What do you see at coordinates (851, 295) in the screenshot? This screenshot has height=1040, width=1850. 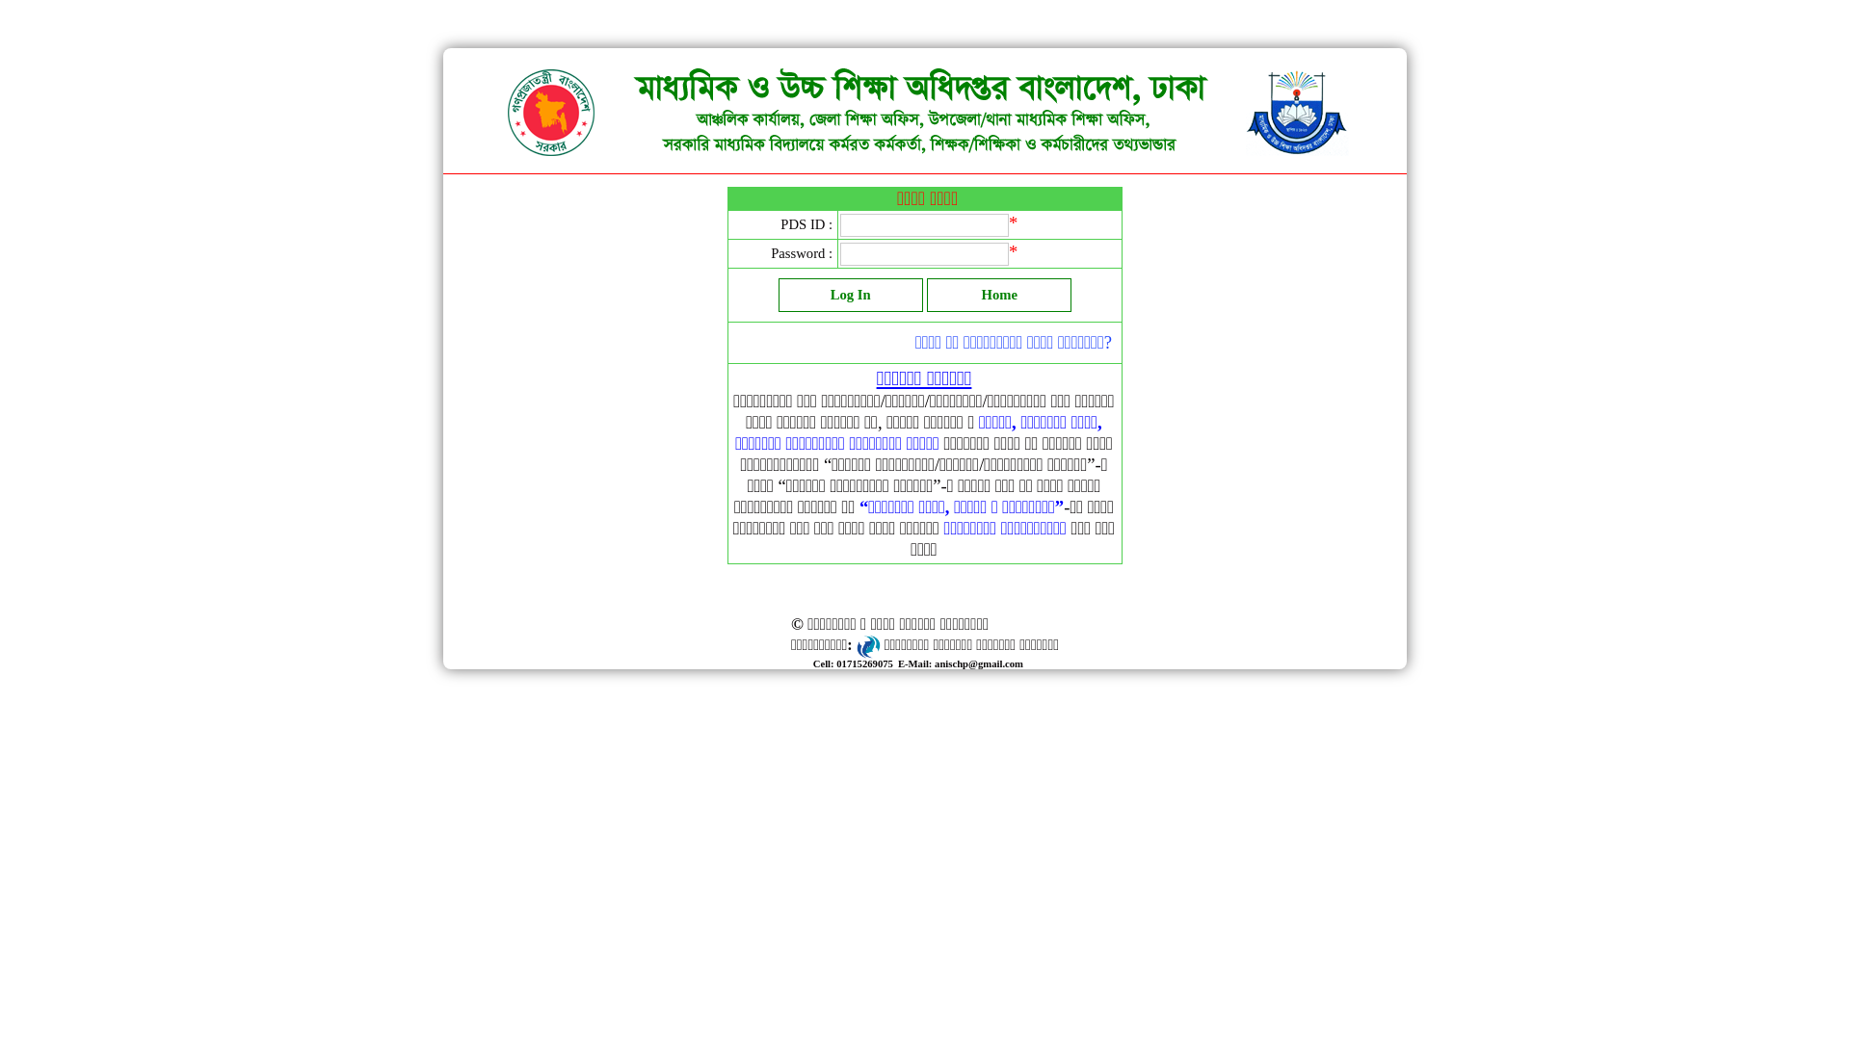 I see `Log In` at bounding box center [851, 295].